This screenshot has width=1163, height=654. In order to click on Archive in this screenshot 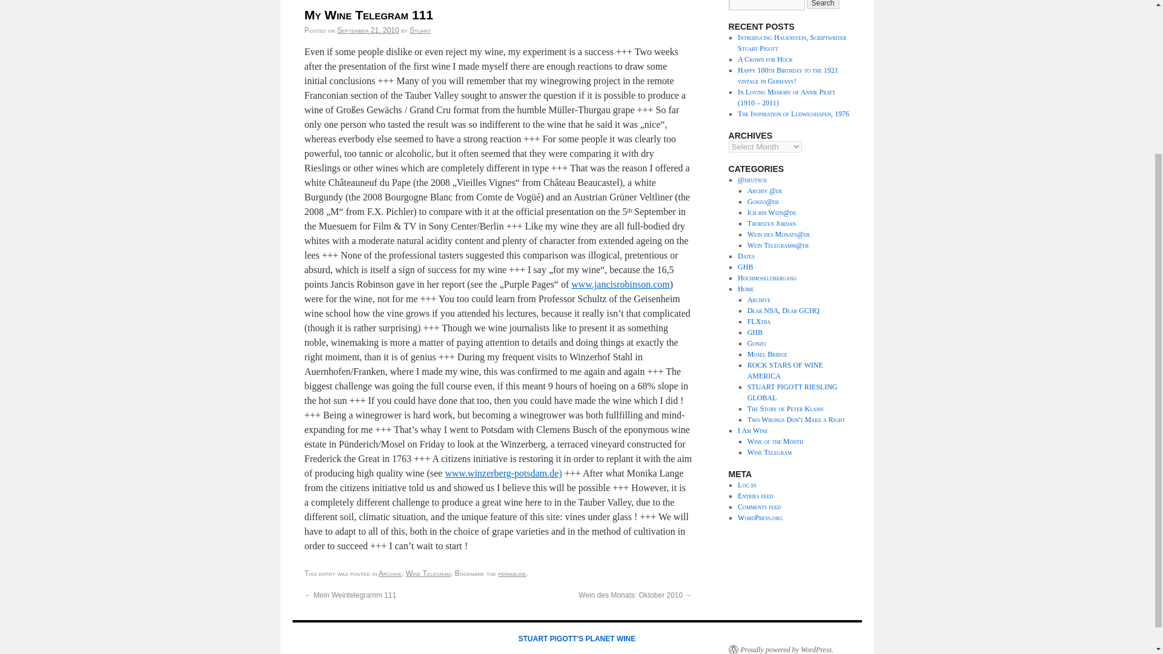, I will do `click(758, 300)`.